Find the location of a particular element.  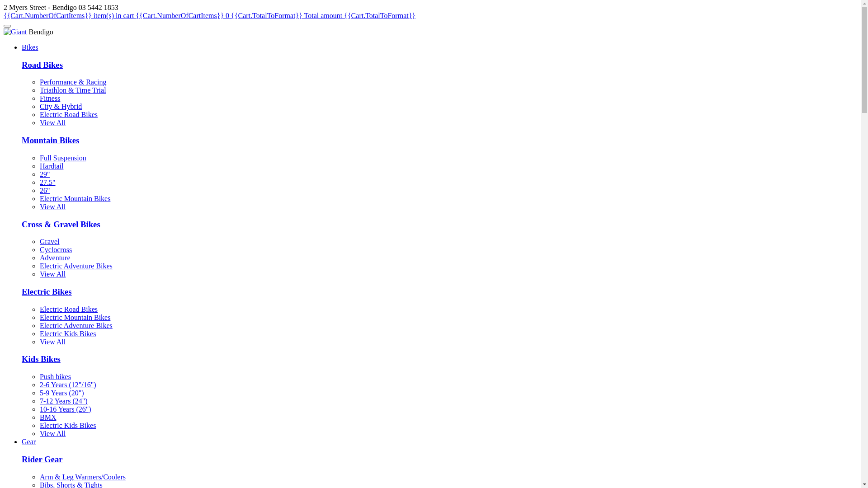

Electric Bikes is located at coordinates (47, 291).